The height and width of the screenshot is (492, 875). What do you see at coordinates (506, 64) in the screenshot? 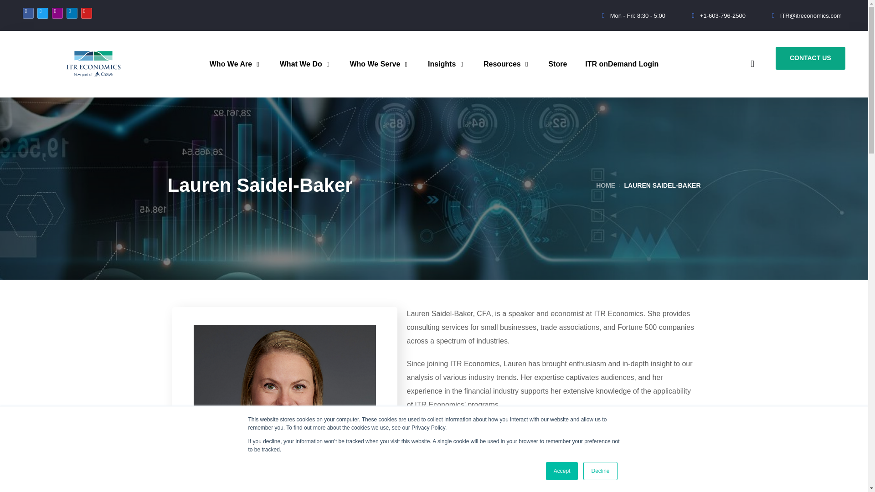
I see `Resources` at bounding box center [506, 64].